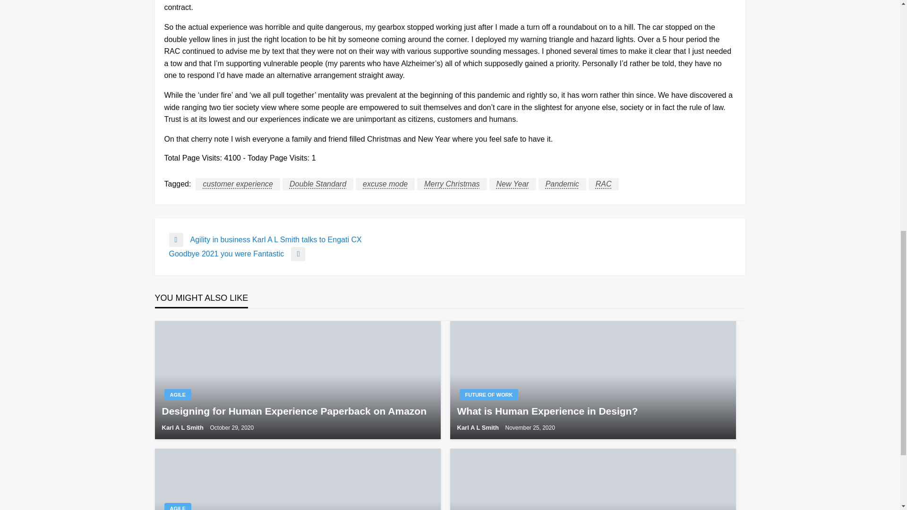 The image size is (907, 510). Describe the element at coordinates (178, 395) in the screenshot. I see `excuse mode` at that location.